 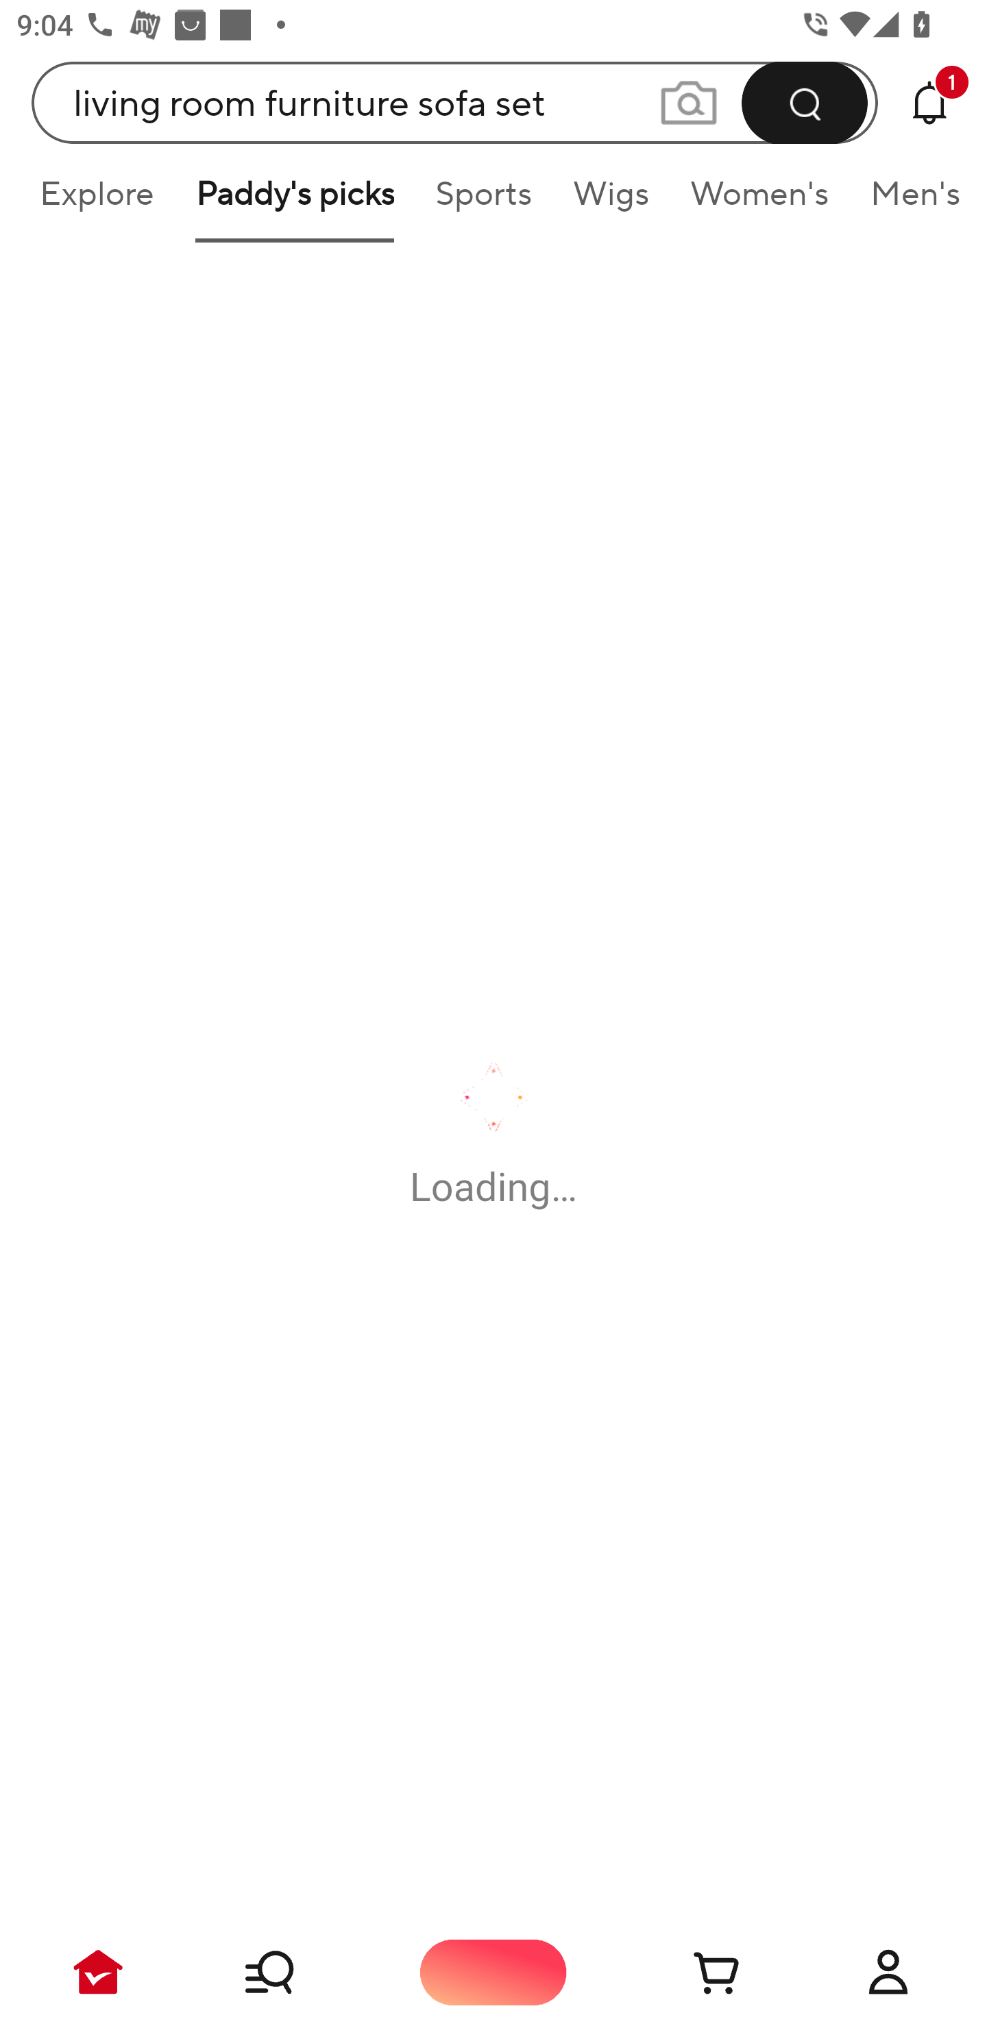 What do you see at coordinates (888, 1972) in the screenshot?
I see `Account` at bounding box center [888, 1972].